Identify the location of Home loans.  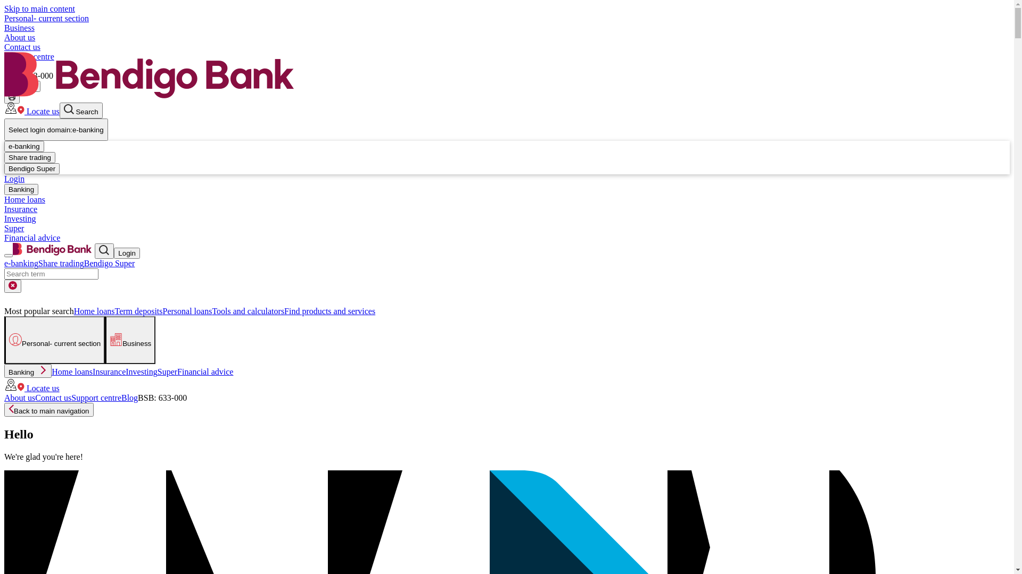
(95, 311).